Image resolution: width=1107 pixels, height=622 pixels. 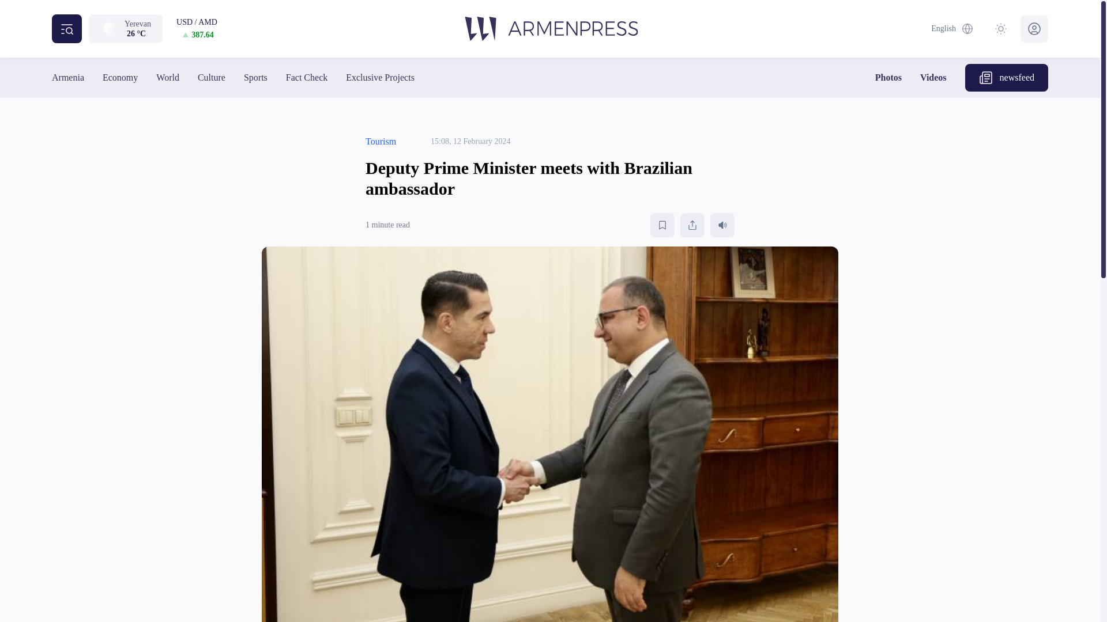 I want to click on Tourism, so click(x=381, y=142).